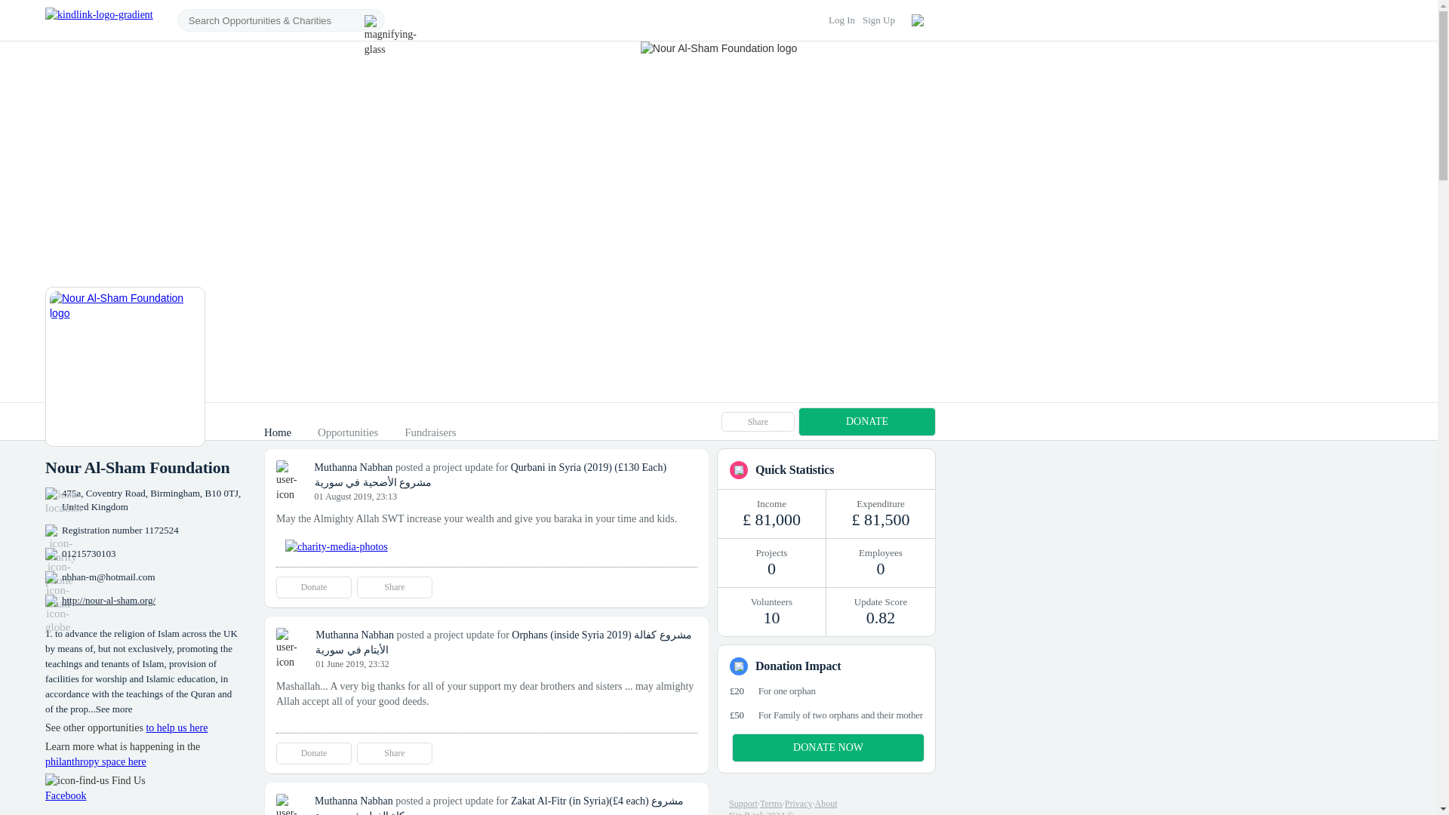  Describe the element at coordinates (394, 753) in the screenshot. I see `Share` at that location.